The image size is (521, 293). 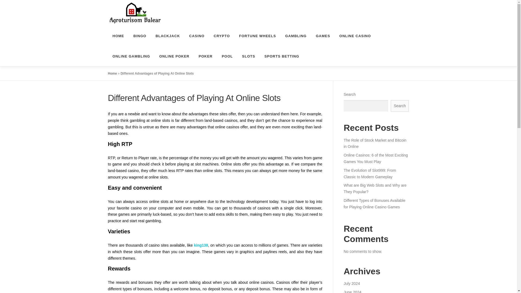 I want to click on ONLINE POKER, so click(x=174, y=56).